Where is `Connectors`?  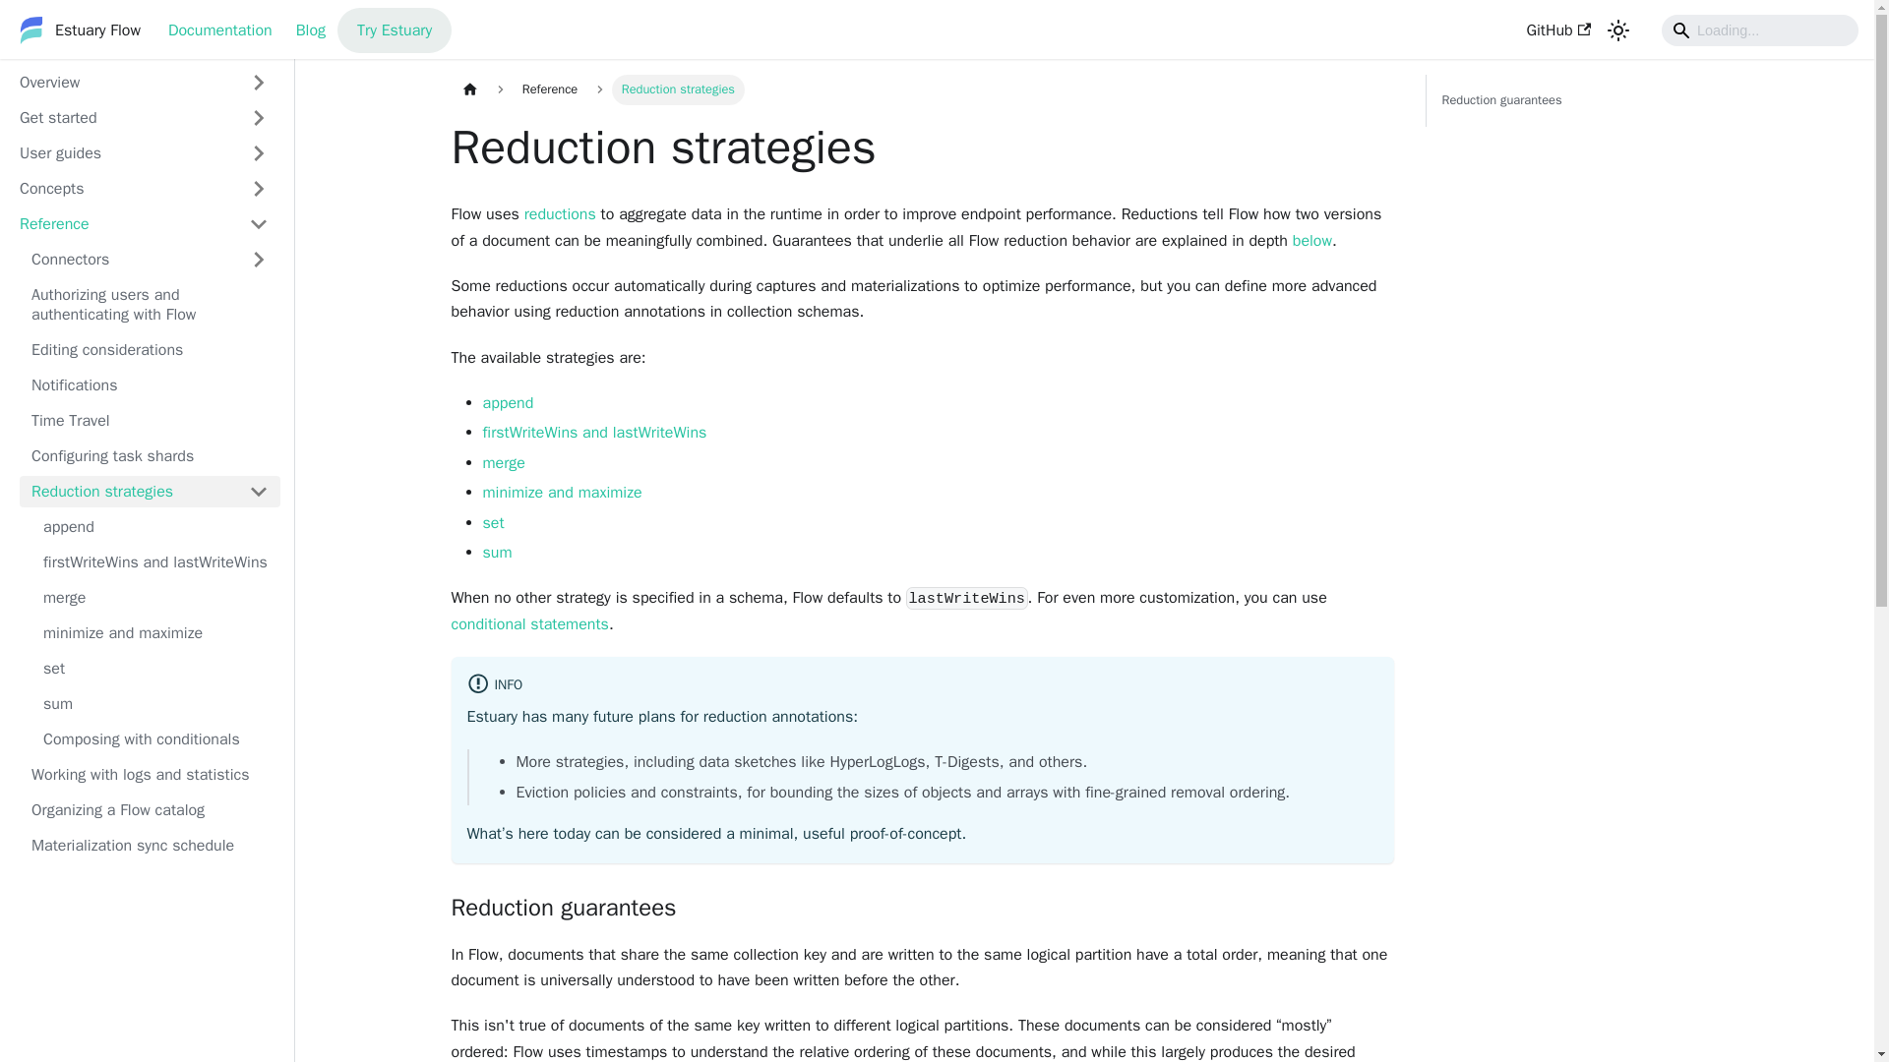 Connectors is located at coordinates (128, 260).